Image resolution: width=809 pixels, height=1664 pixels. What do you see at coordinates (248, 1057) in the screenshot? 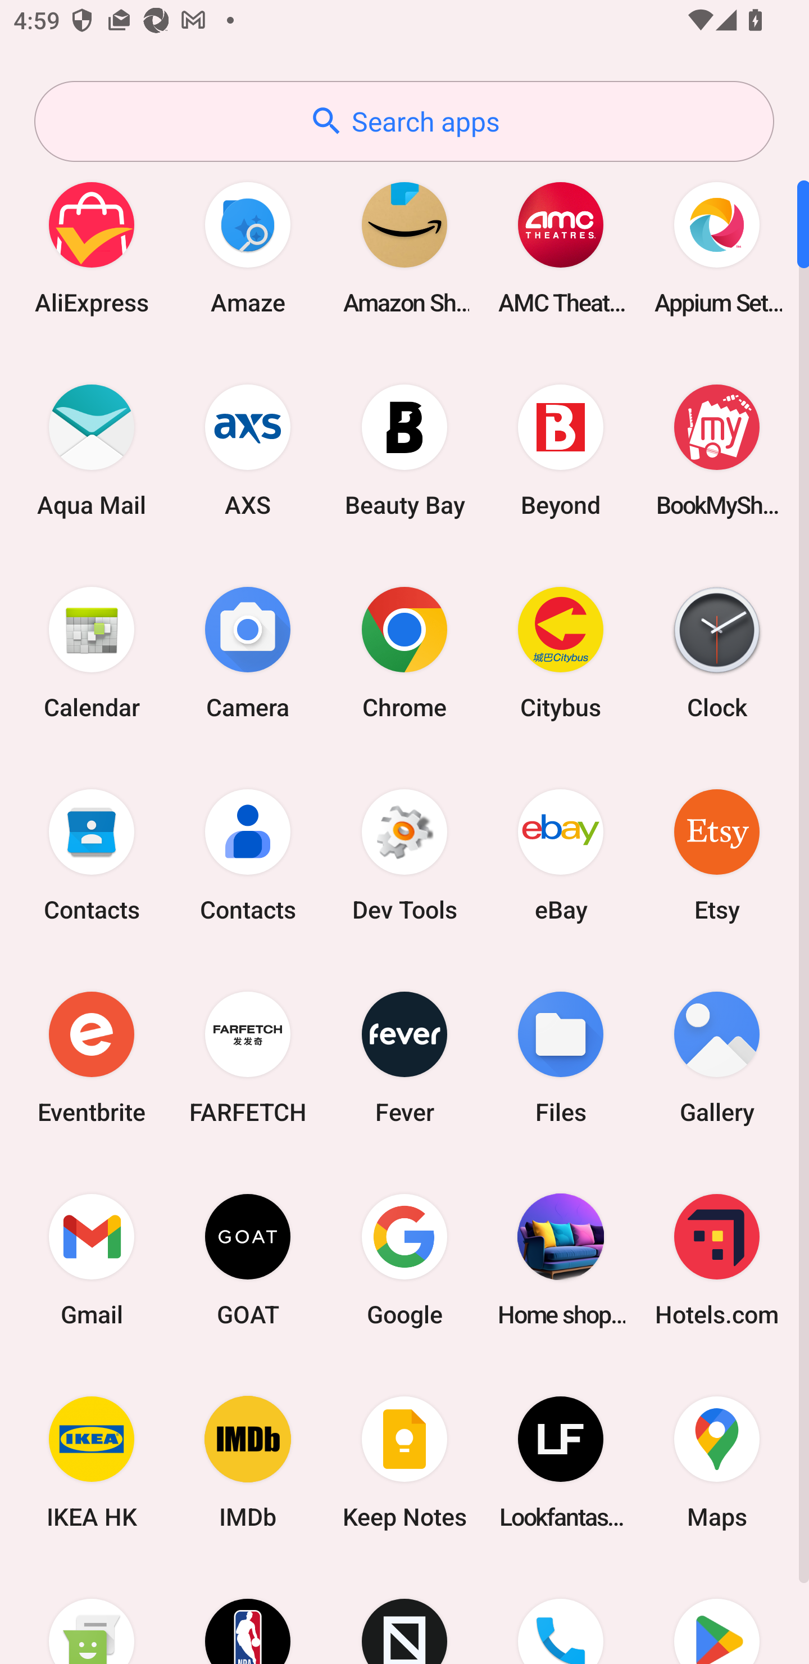
I see `FARFETCH` at bounding box center [248, 1057].